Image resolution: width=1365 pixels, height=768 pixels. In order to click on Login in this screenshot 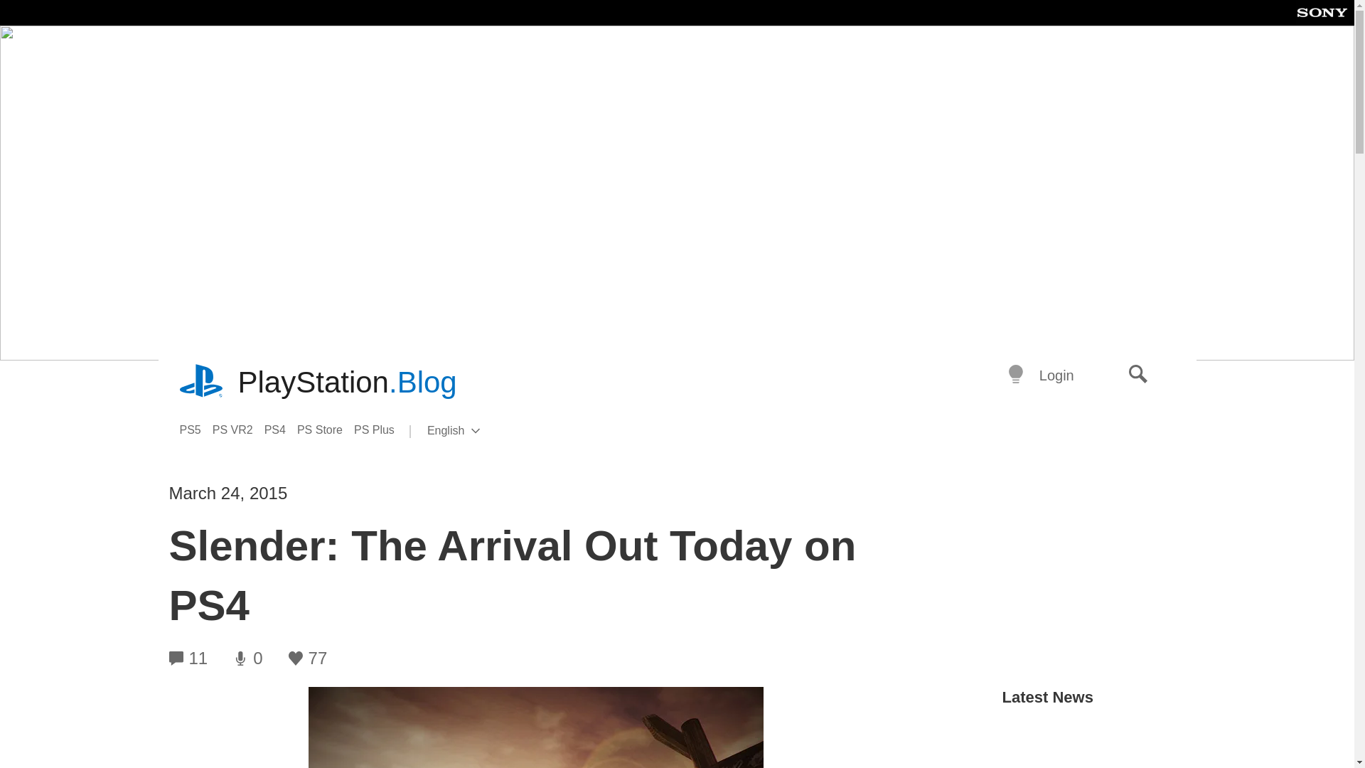, I will do `click(1056, 375)`.